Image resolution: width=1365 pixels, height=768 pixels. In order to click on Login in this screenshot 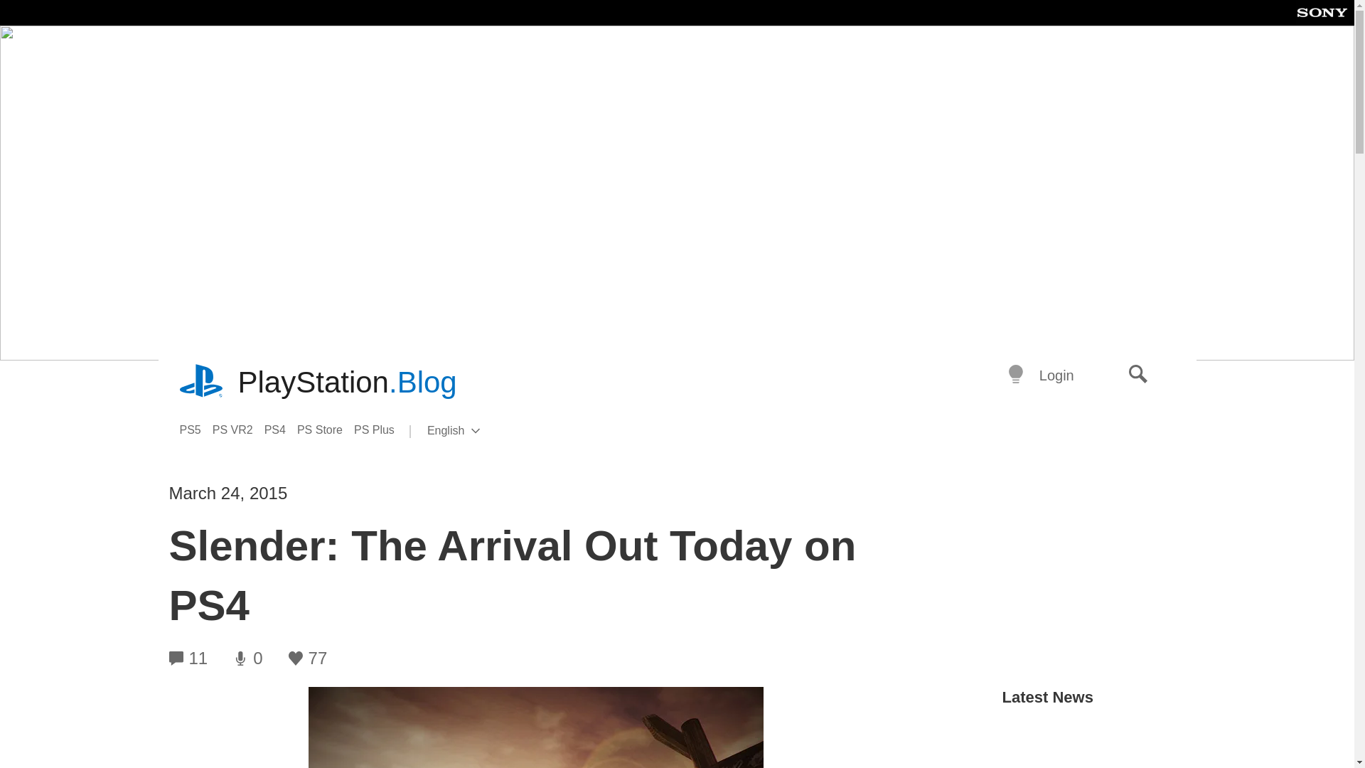, I will do `click(1056, 375)`.